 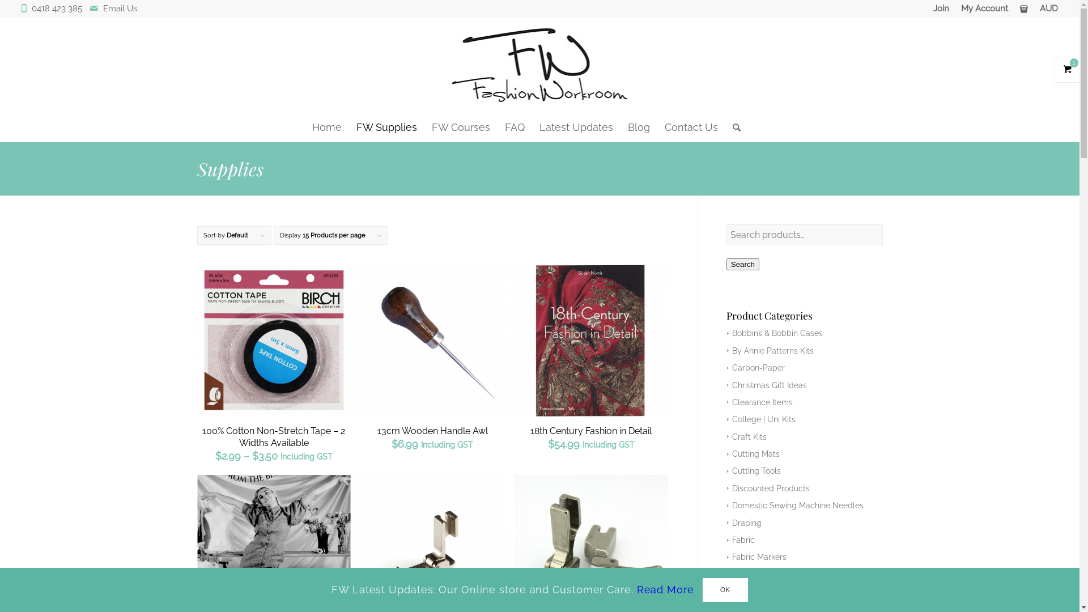 I want to click on 18th Century Fashion in Detail
$54.99 Including GST, so click(x=591, y=361).